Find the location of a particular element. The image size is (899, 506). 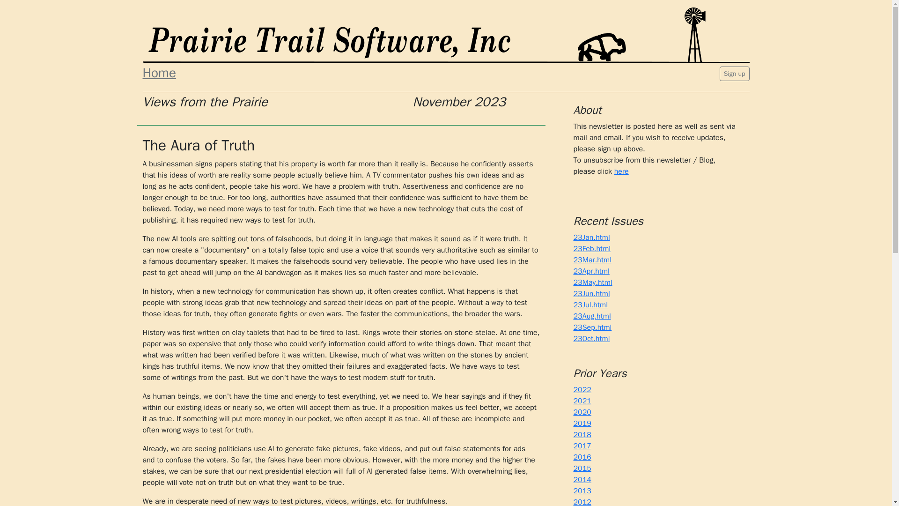

23Sep.html is located at coordinates (592, 327).